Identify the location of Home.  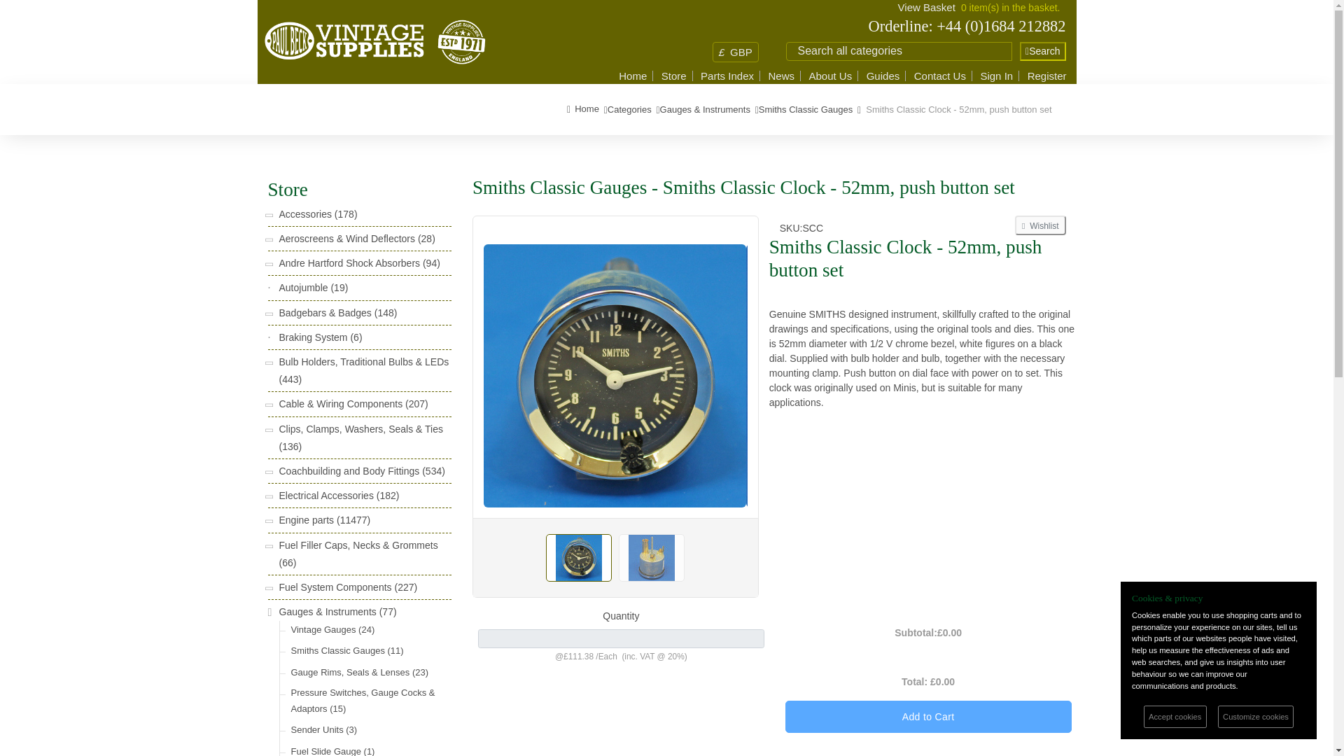
(632, 76).